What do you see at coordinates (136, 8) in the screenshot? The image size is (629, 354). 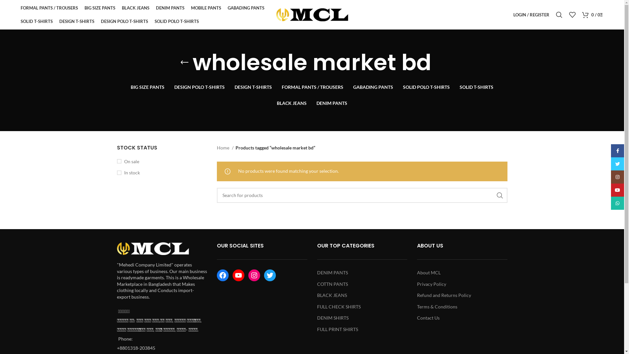 I see `BLACK JEANS` at bounding box center [136, 8].